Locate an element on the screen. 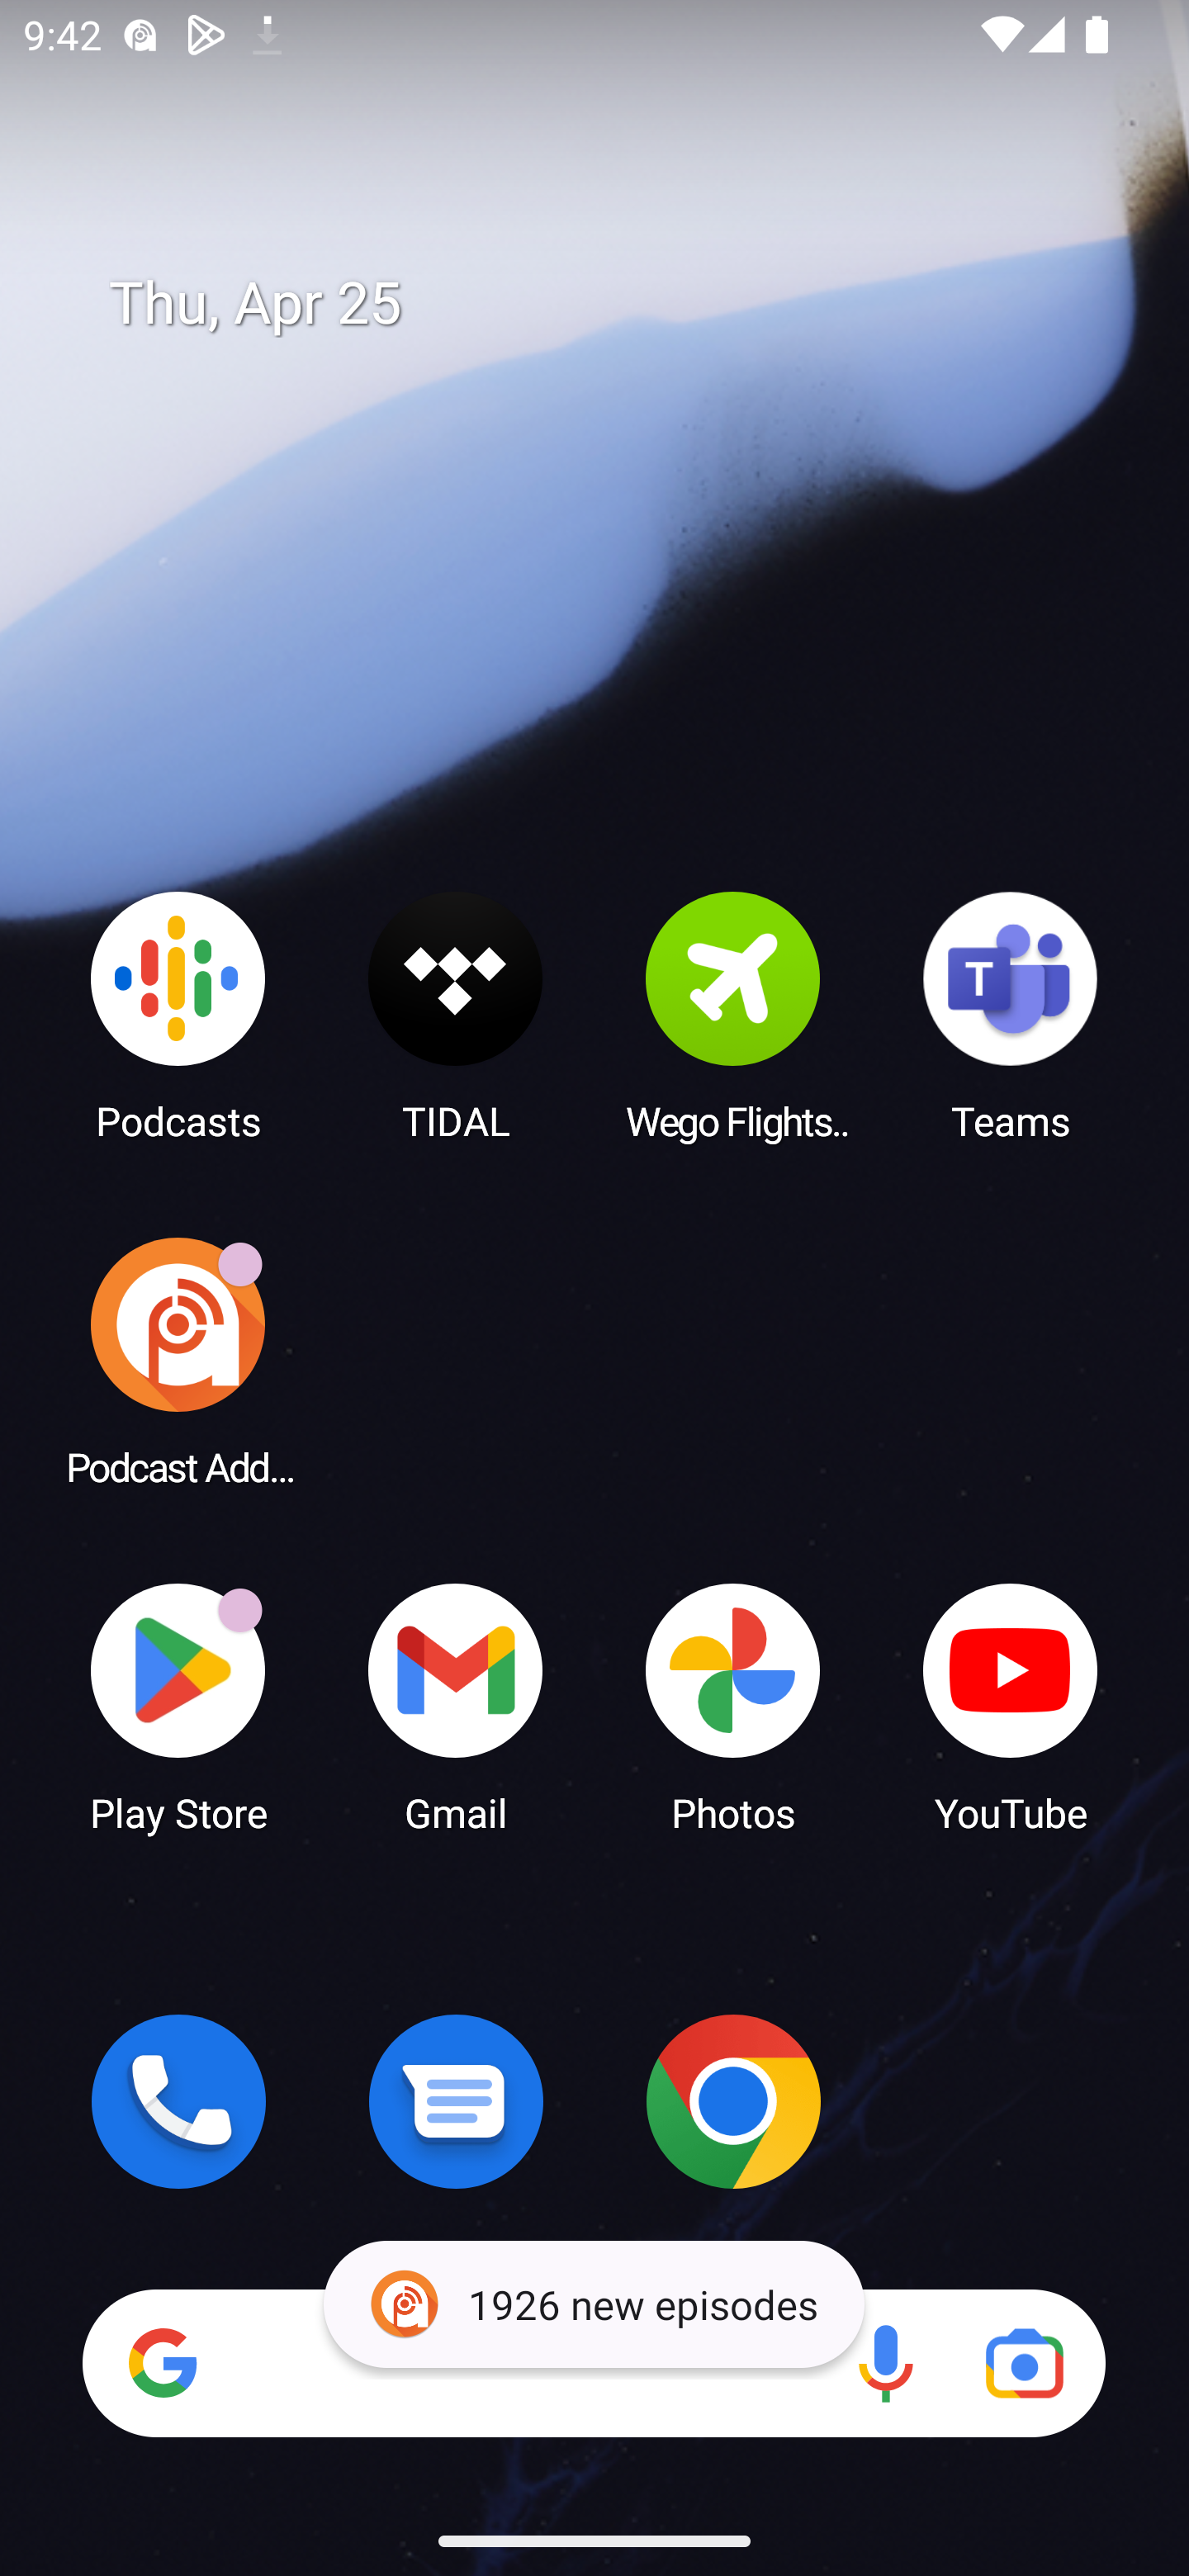  Voice search is located at coordinates (885, 2363).